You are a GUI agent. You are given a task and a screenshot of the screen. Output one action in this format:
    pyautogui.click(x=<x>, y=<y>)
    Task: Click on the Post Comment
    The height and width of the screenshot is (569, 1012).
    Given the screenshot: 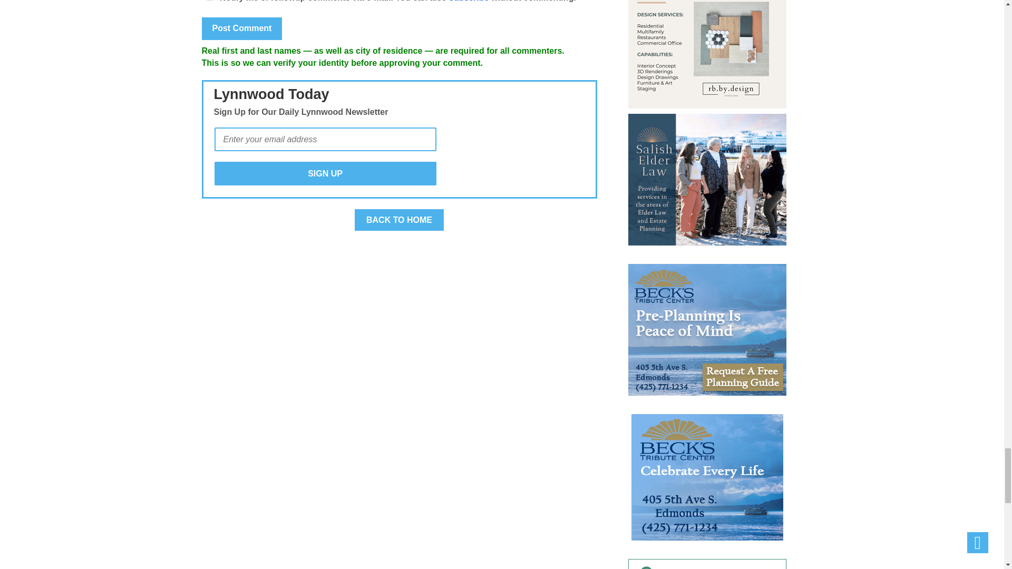 What is the action you would take?
    pyautogui.click(x=241, y=28)
    